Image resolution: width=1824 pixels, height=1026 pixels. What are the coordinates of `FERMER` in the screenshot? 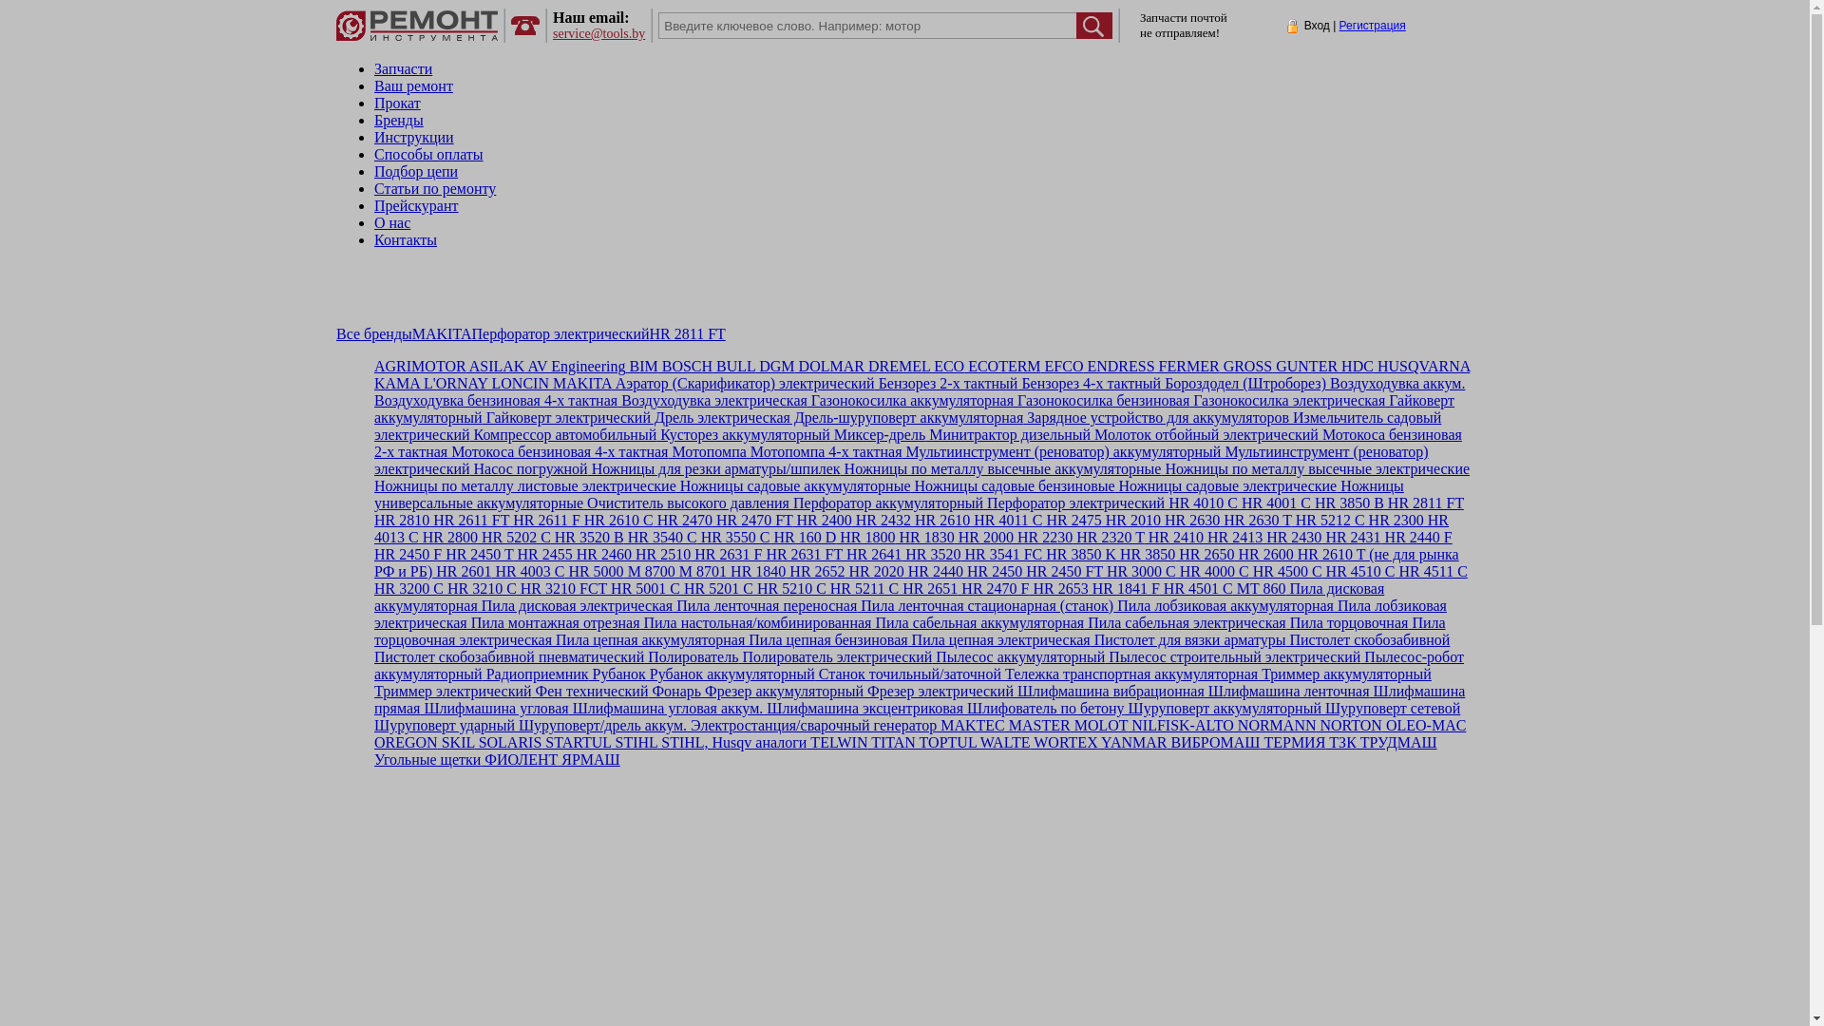 It's located at (1187, 367).